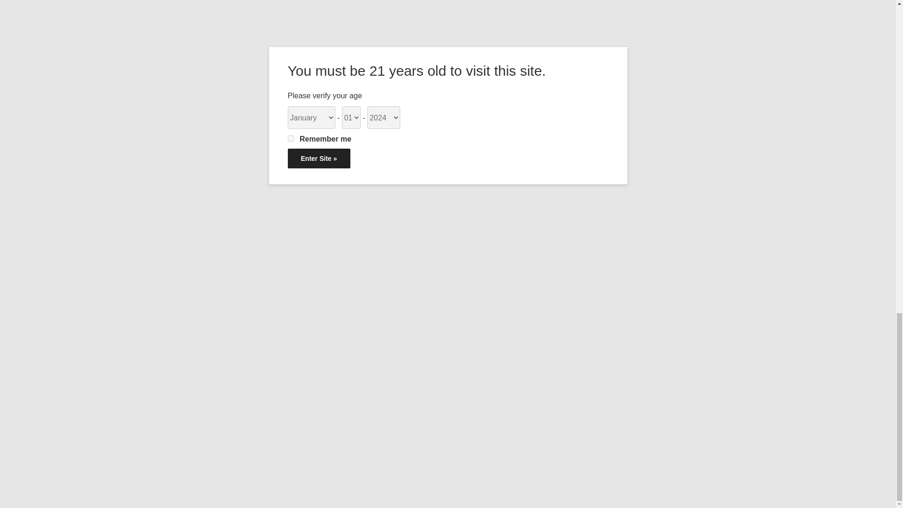 This screenshot has height=508, width=903. I want to click on Proudly powered by WordPress, so click(278, 486).